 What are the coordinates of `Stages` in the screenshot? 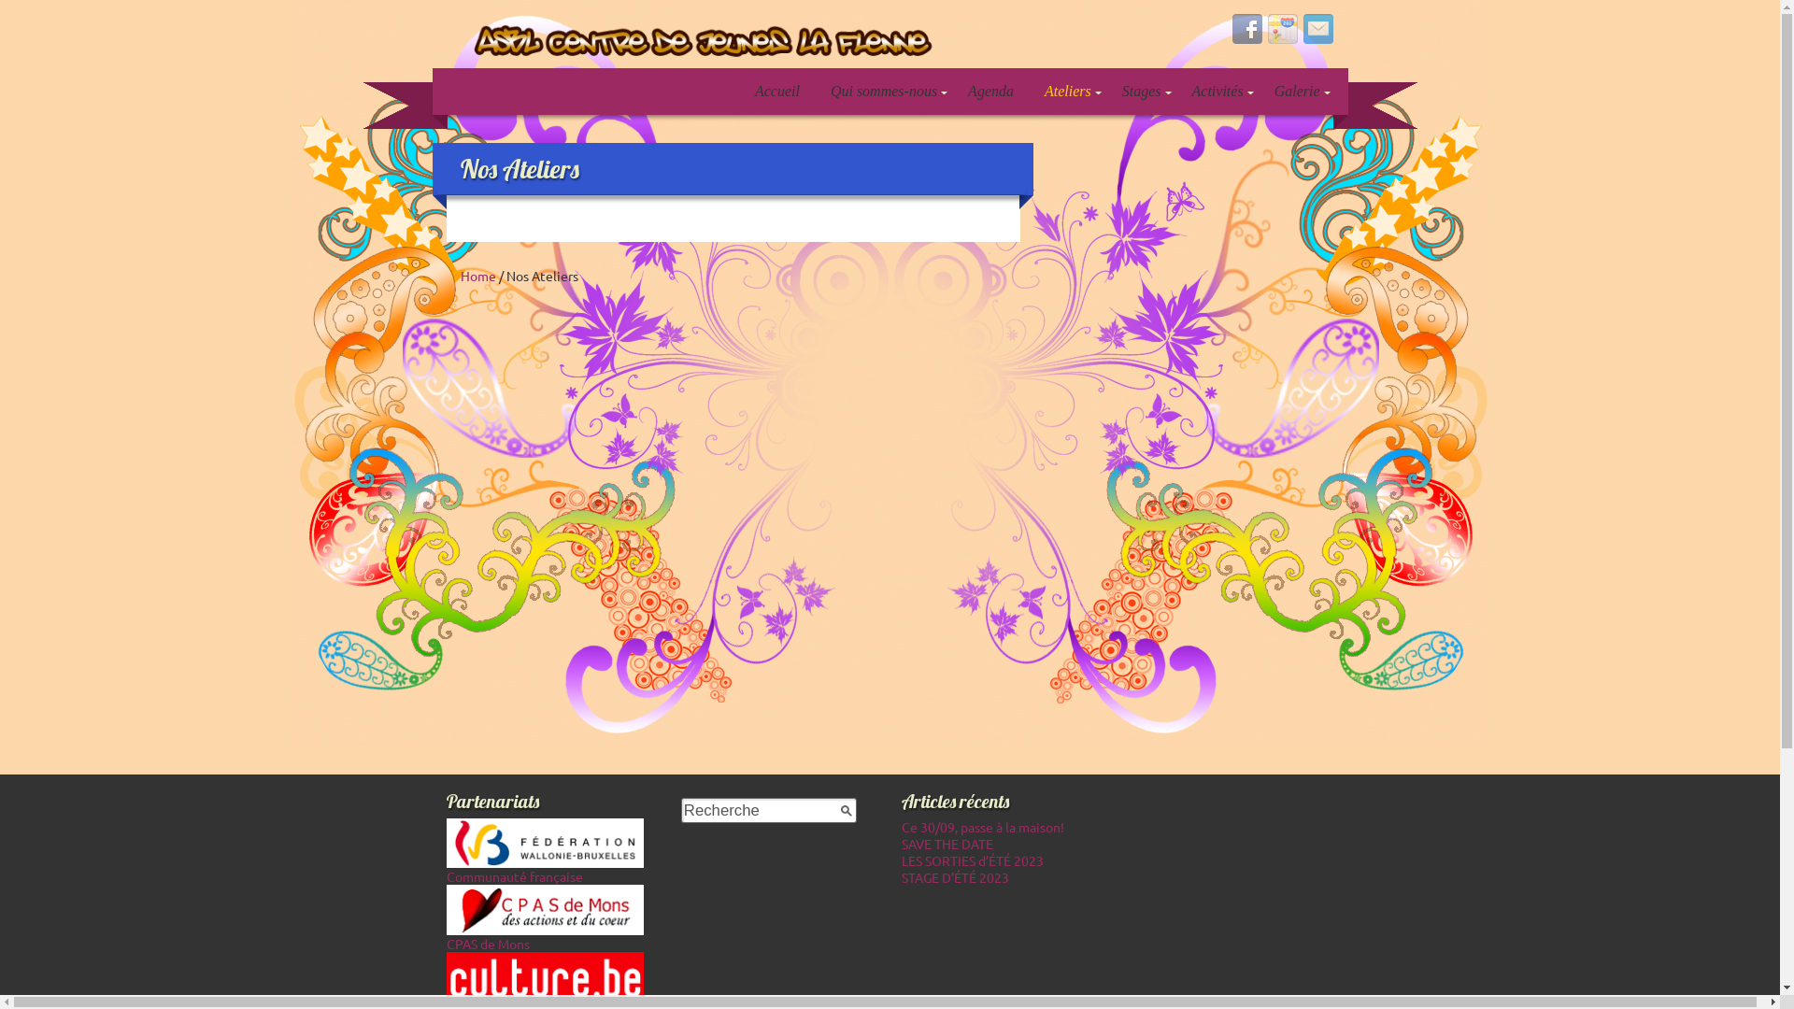 It's located at (1142, 92).